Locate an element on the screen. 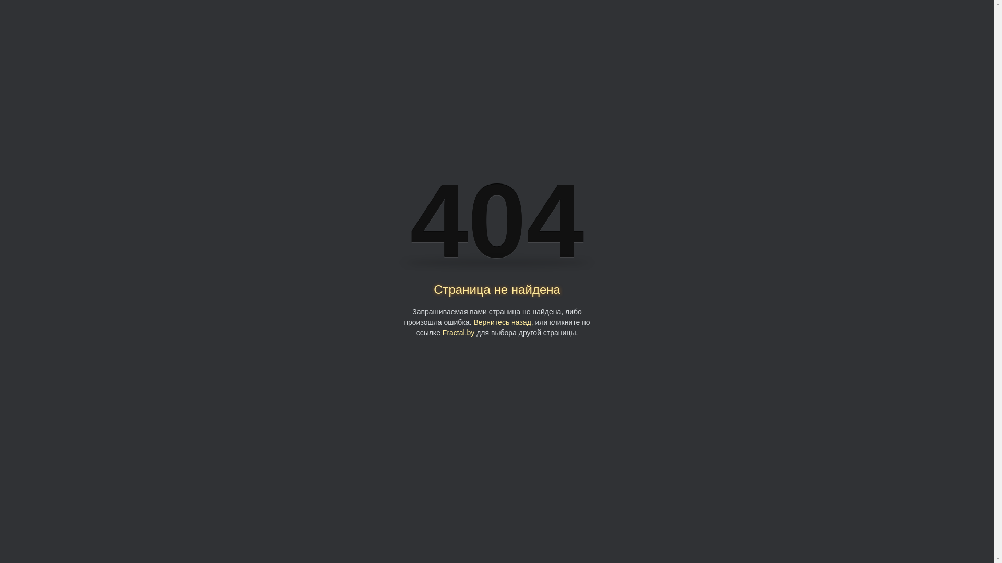 The image size is (1002, 563). Fractal.by is located at coordinates (458, 333).